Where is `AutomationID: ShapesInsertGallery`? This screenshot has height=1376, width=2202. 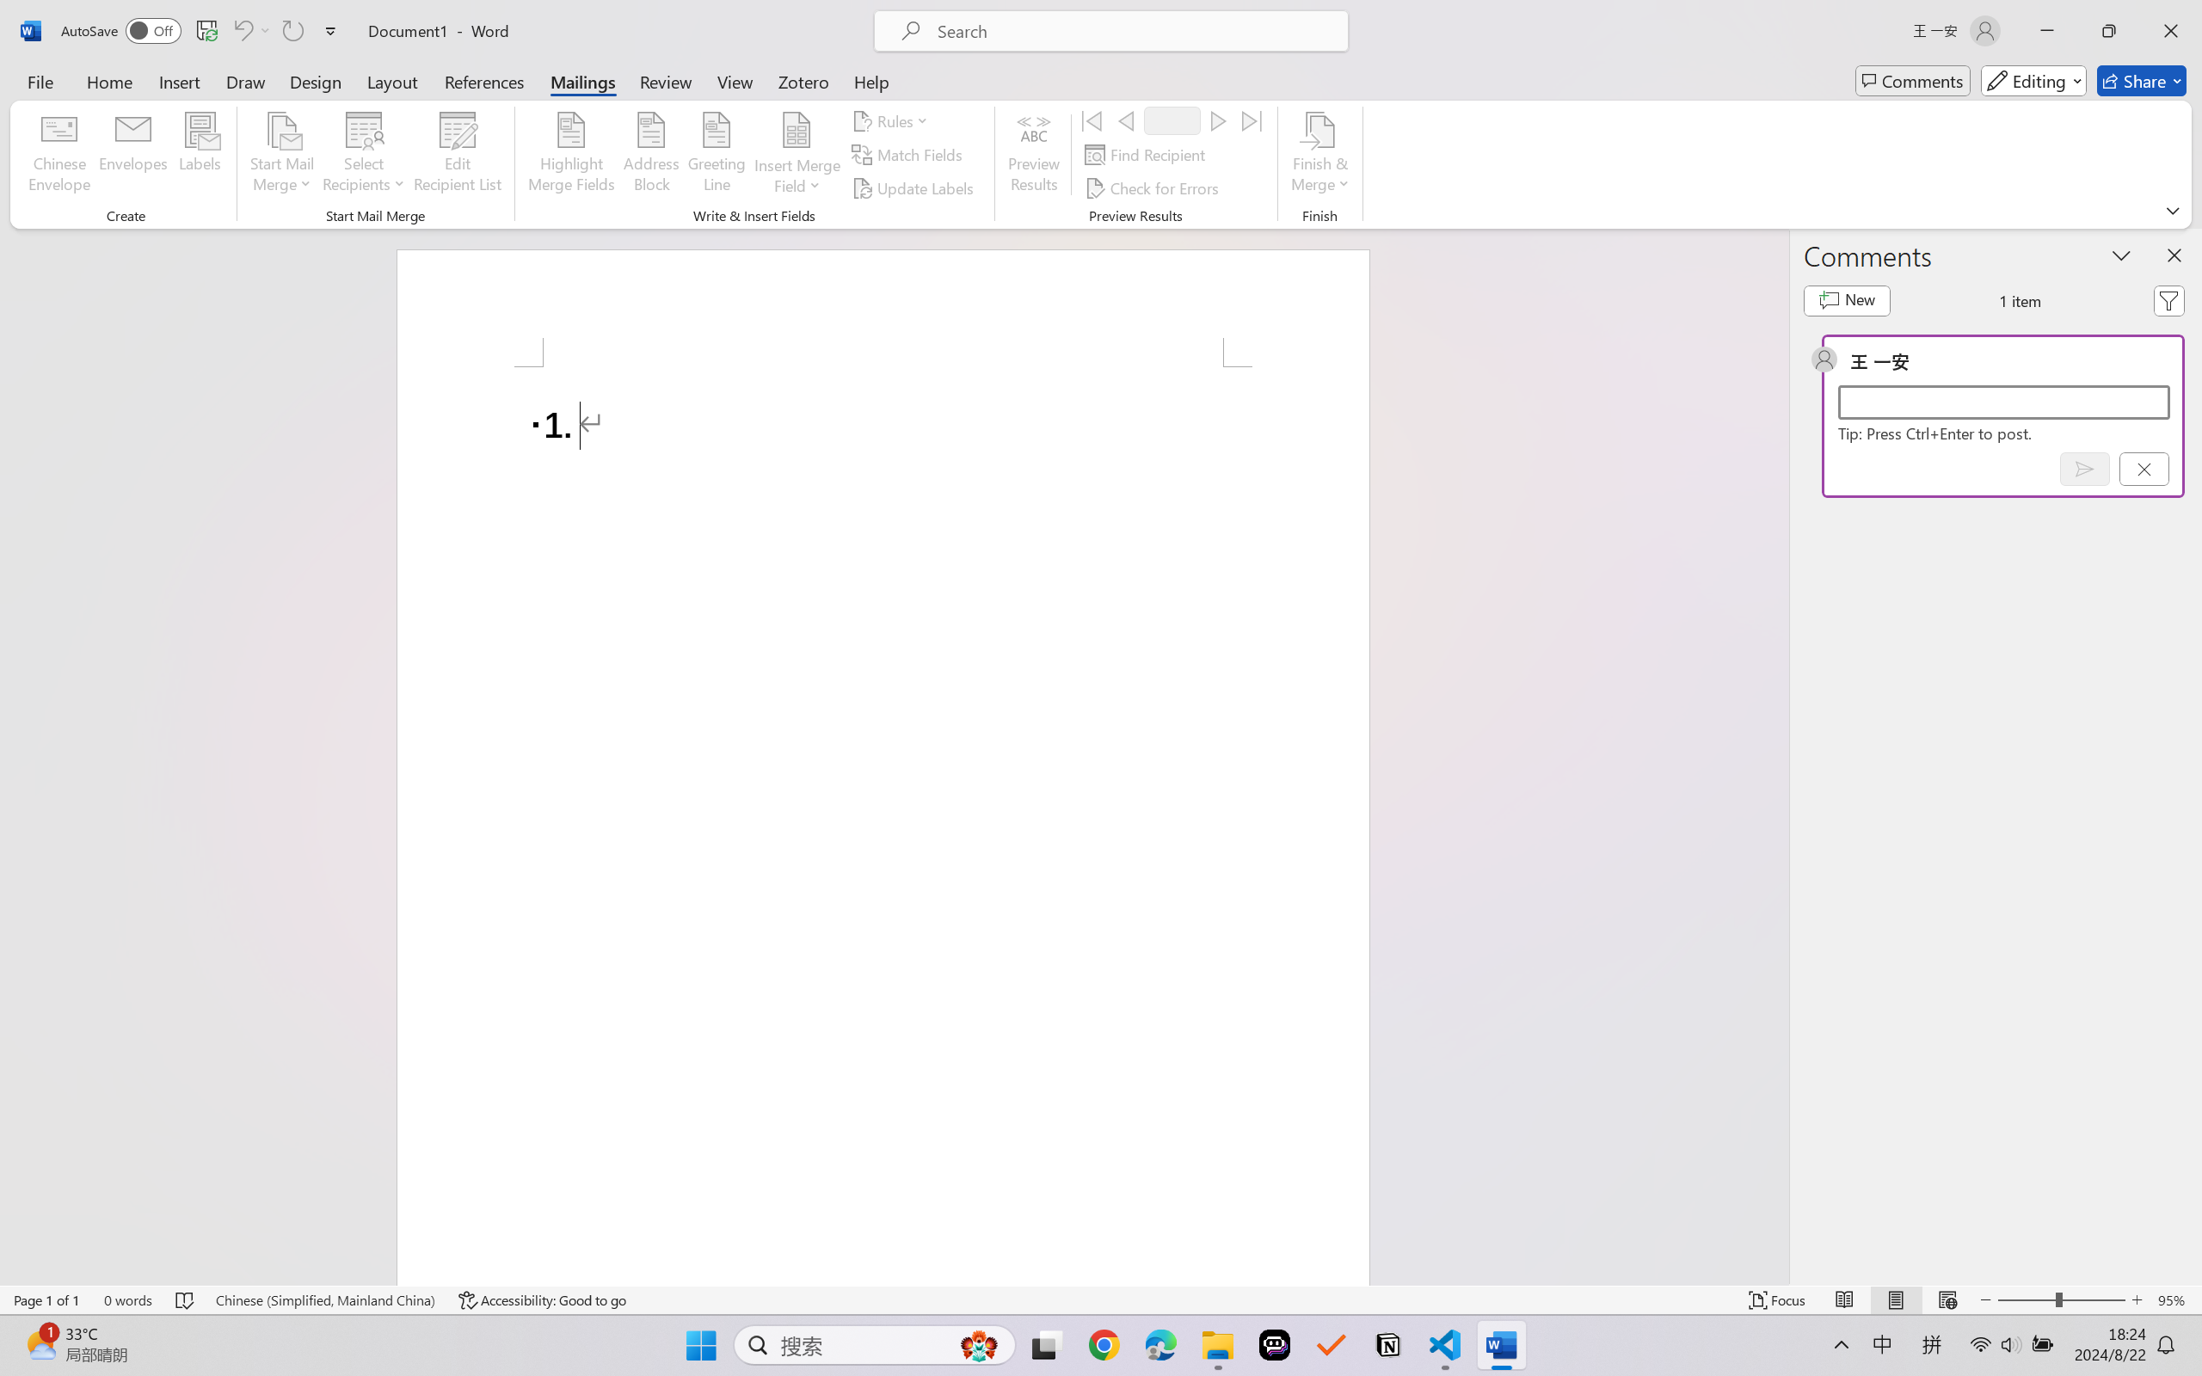
AutomationID: ShapesInsertGallery is located at coordinates (872, 96).